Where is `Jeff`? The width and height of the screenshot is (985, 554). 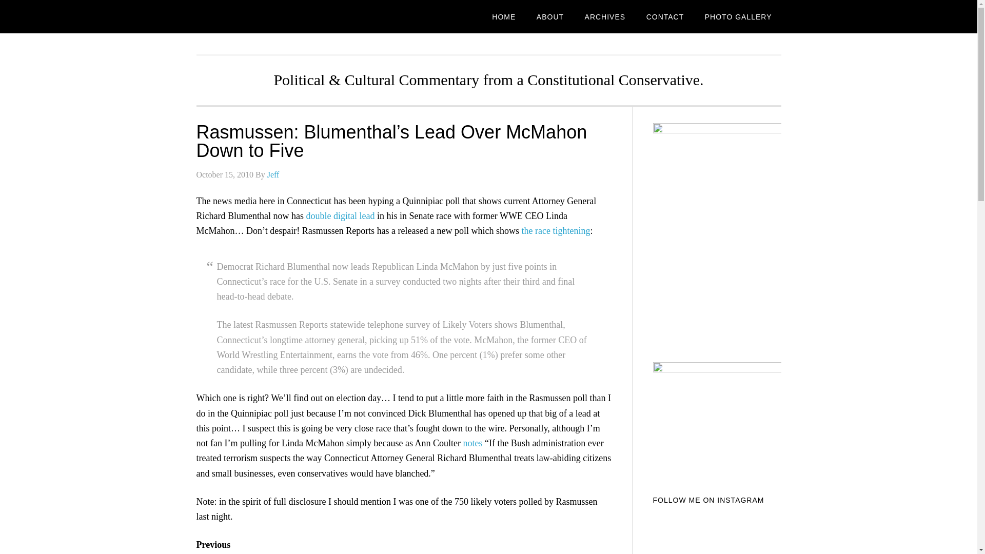
Jeff is located at coordinates (273, 174).